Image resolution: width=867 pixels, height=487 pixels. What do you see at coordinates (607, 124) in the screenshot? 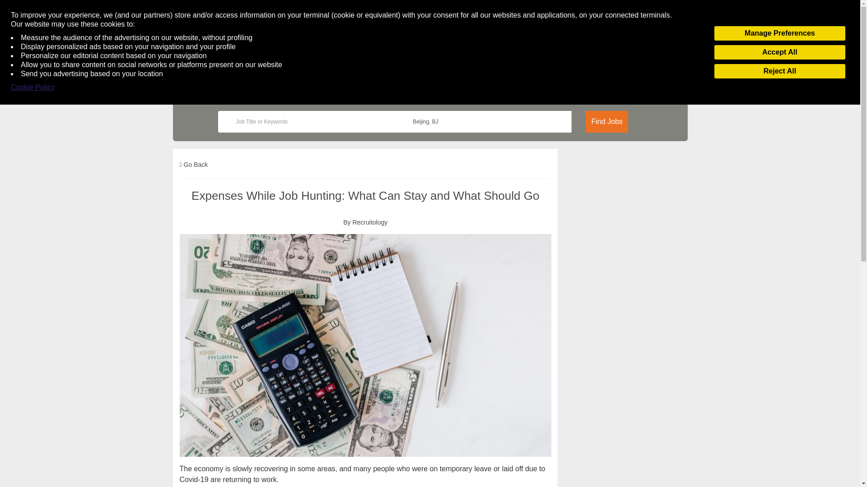
I see `Find Jobs` at bounding box center [607, 124].